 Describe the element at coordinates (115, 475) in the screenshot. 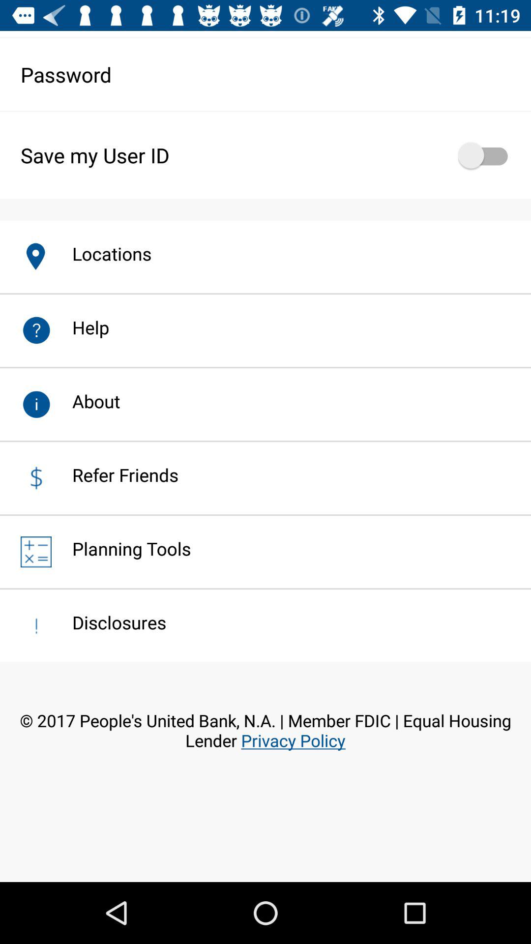

I see `flip to refer friends item` at that location.